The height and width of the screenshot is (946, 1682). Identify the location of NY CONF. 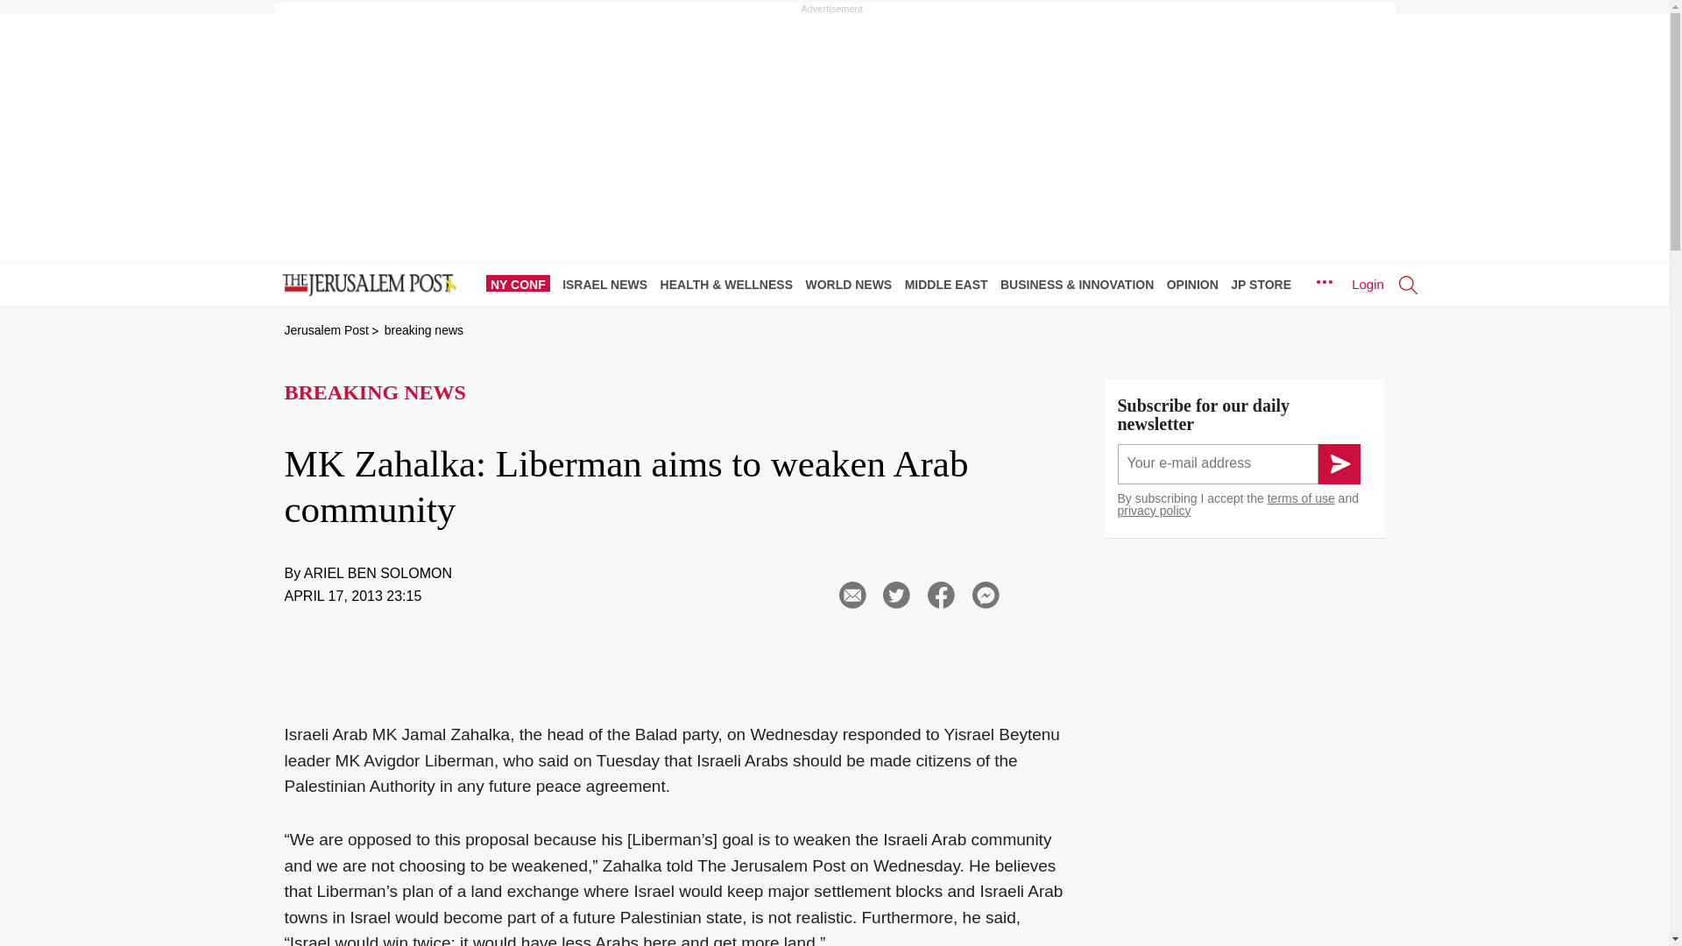
(522, 284).